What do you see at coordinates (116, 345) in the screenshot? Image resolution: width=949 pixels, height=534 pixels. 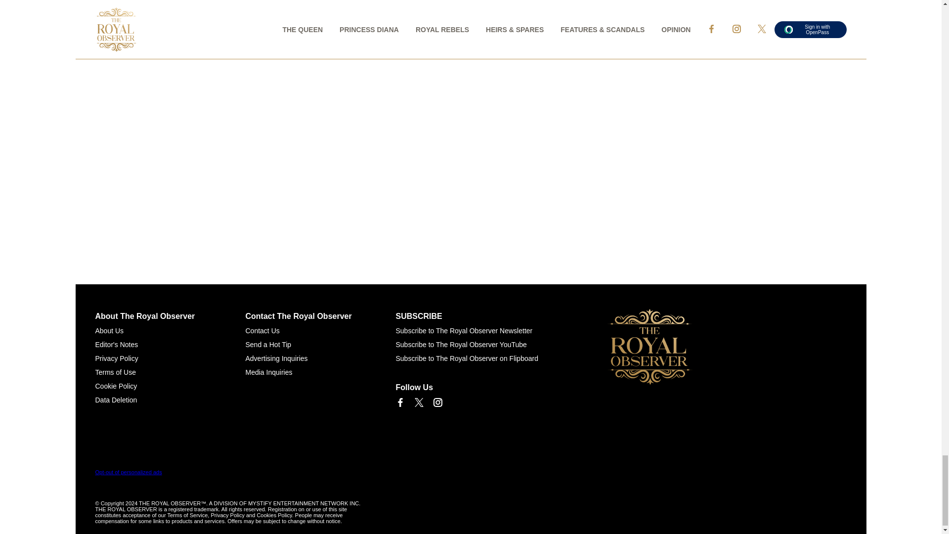 I see `Editor's Notes` at bounding box center [116, 345].